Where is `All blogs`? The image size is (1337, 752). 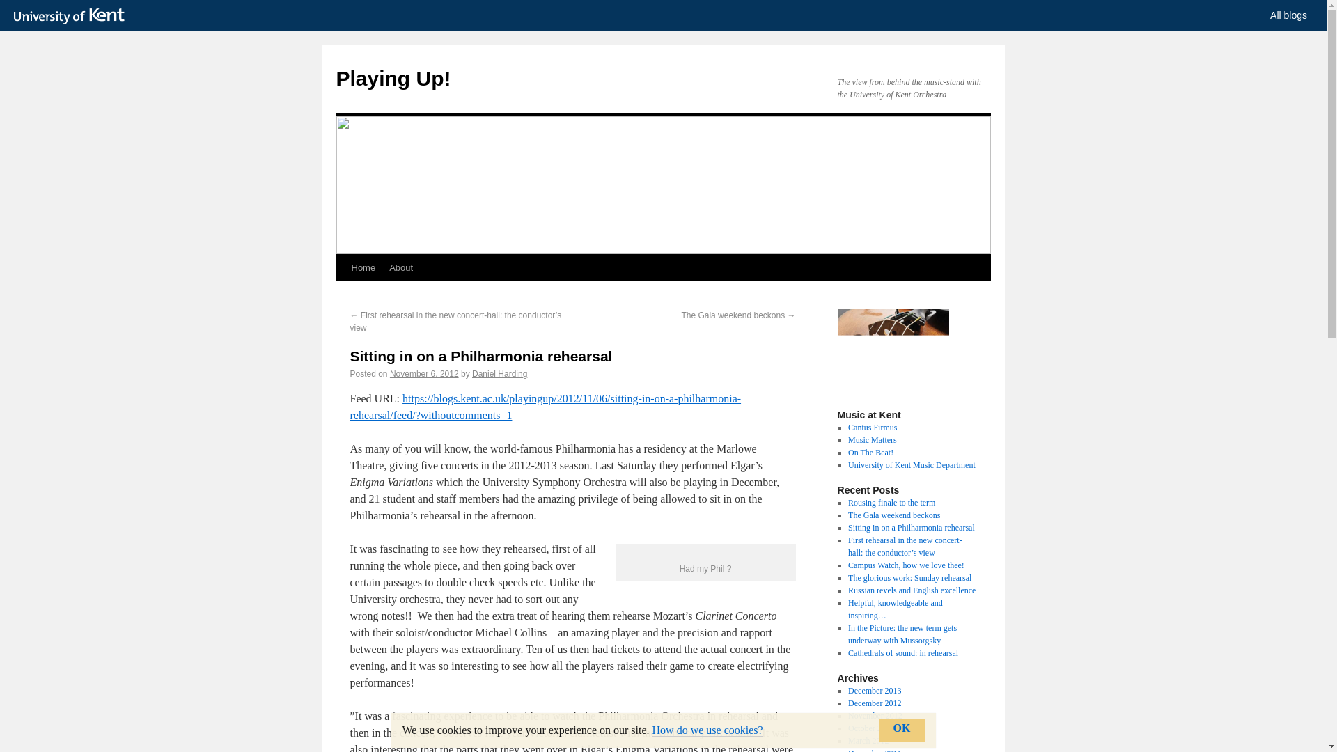 All blogs is located at coordinates (1288, 15).